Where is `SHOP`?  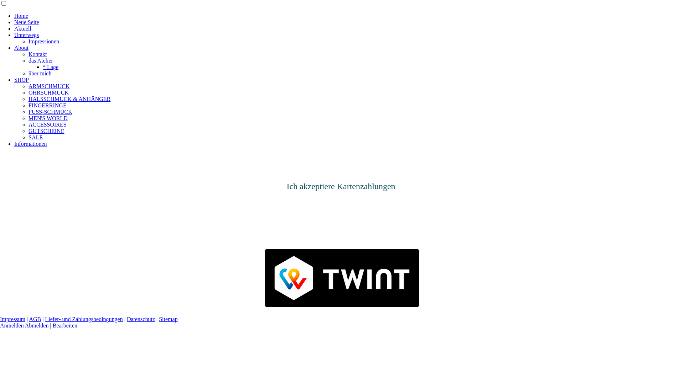
SHOP is located at coordinates (21, 80).